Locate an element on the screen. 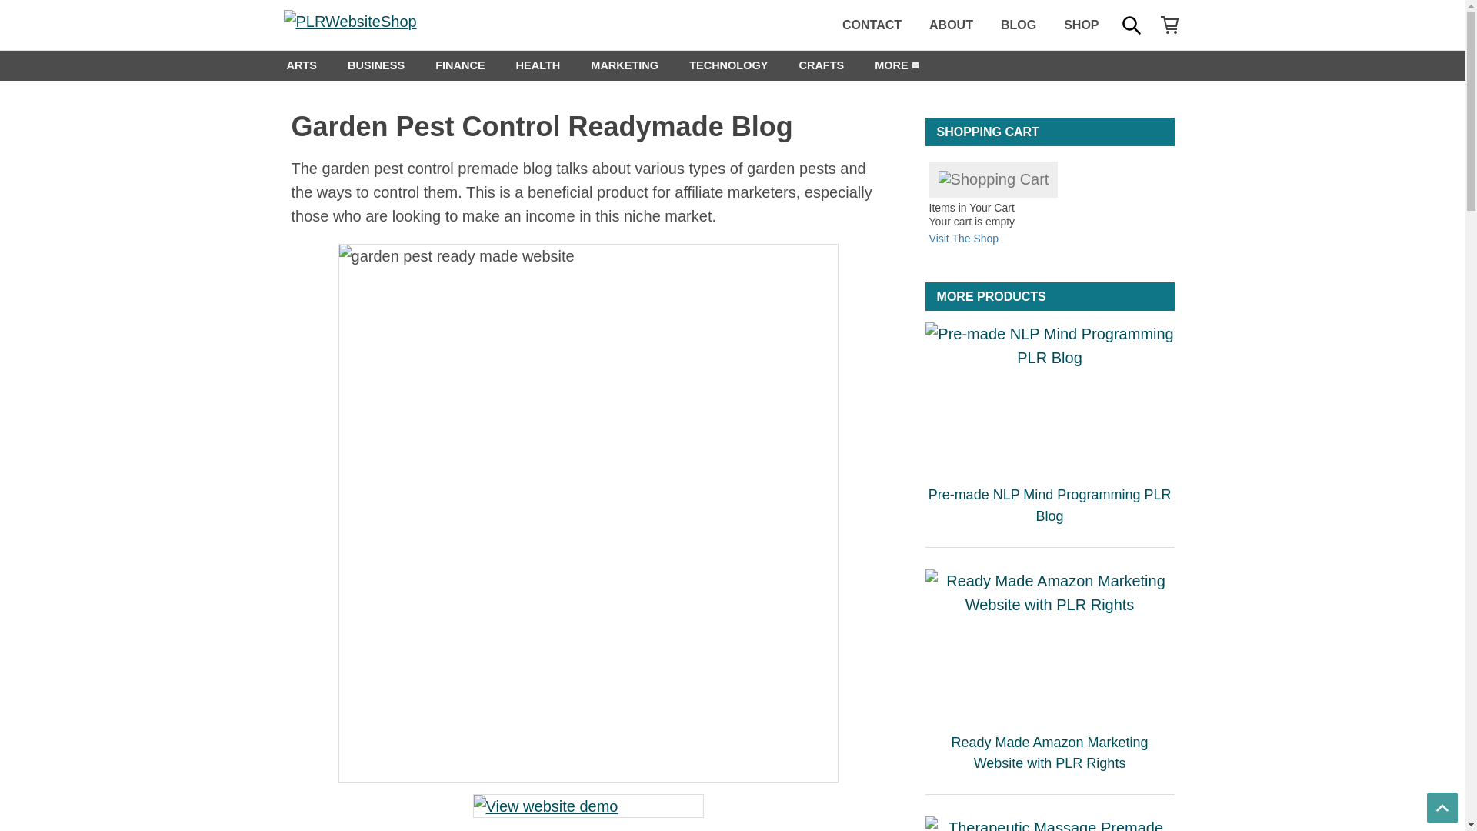 The image size is (1477, 831). SEARCH is located at coordinates (1130, 25).